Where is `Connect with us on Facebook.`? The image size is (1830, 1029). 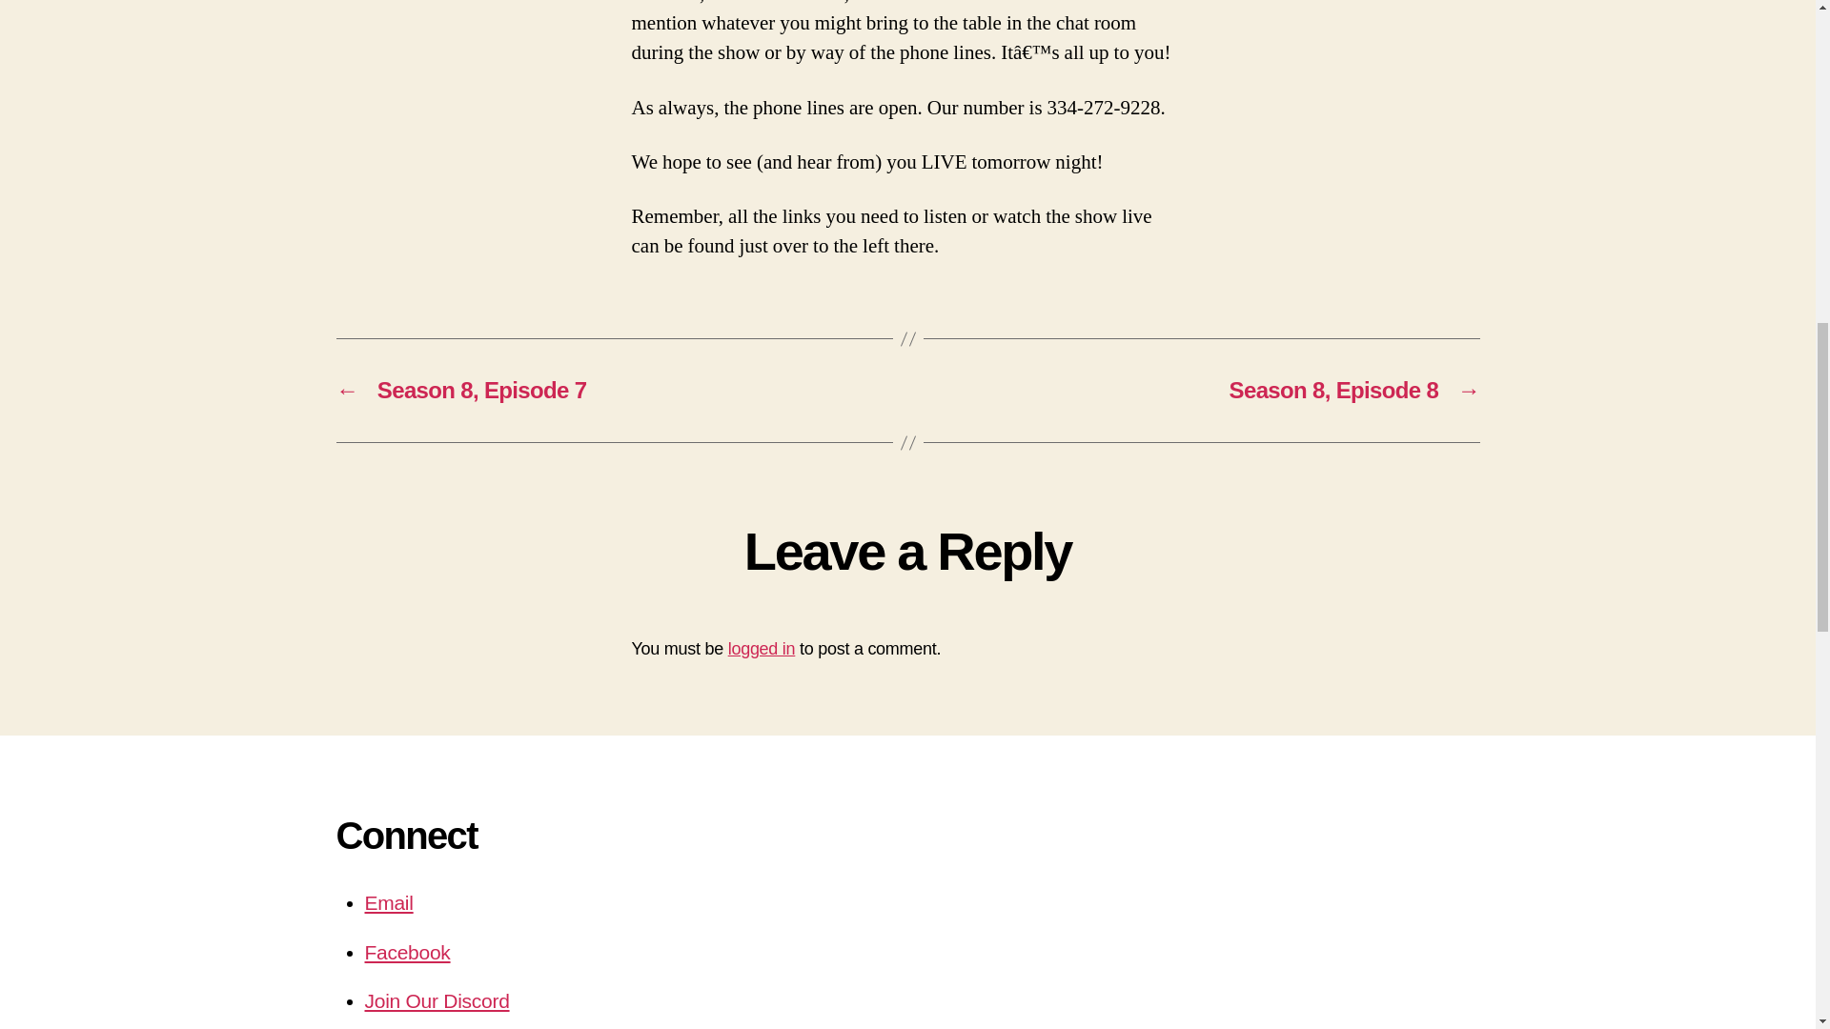
Connect with us on Facebook. is located at coordinates (407, 952).